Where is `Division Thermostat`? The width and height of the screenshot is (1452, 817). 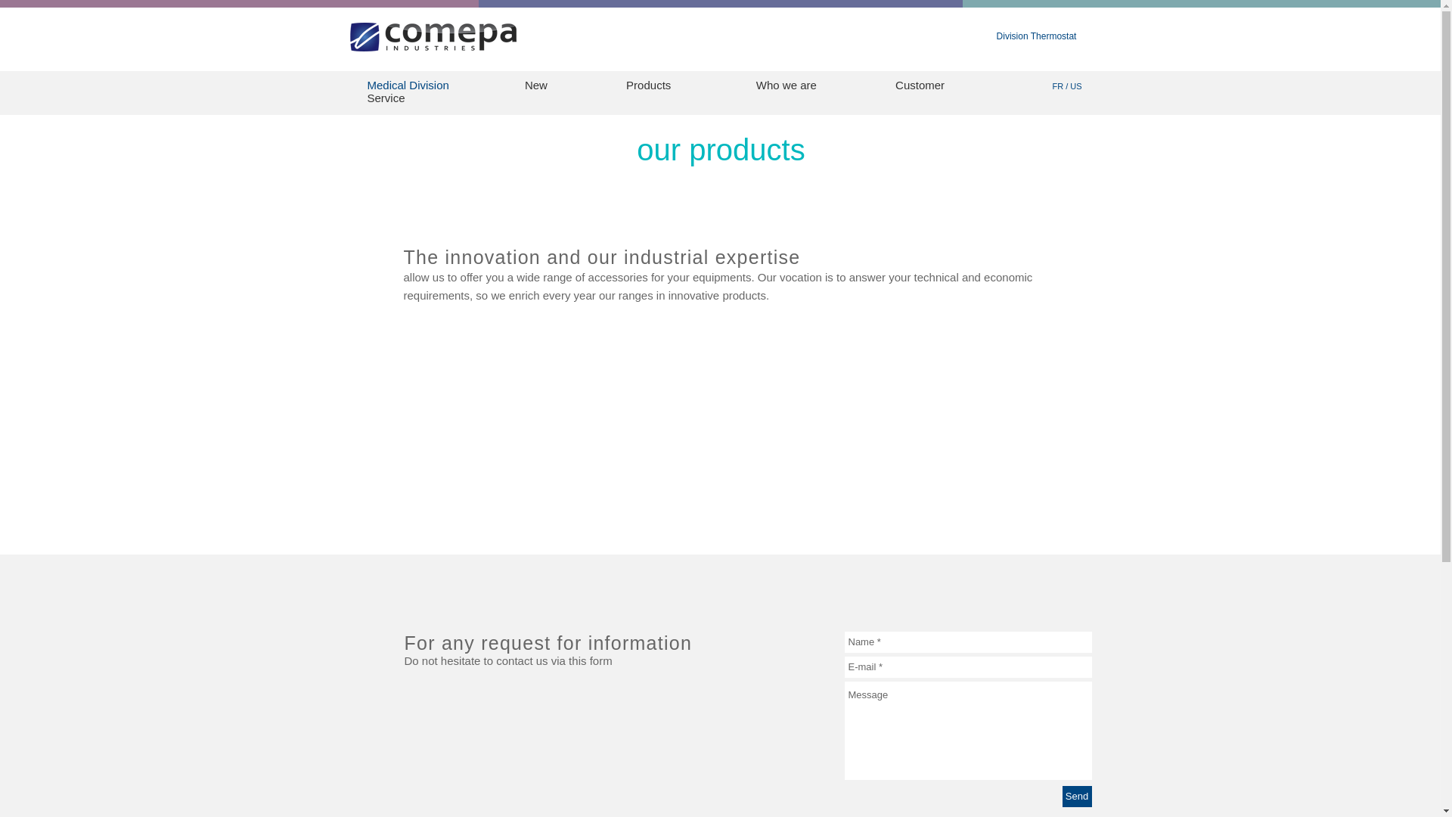
Division Thermostat is located at coordinates (1036, 36).